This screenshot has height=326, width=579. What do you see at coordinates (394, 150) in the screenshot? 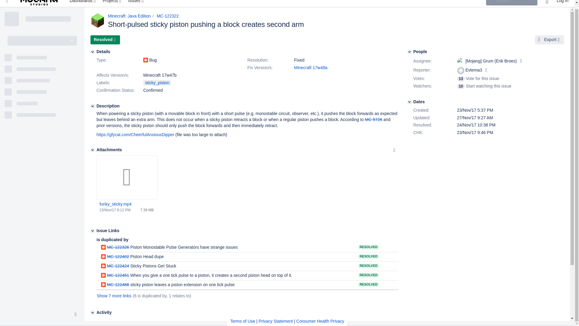
I see `Options` at bounding box center [394, 150].